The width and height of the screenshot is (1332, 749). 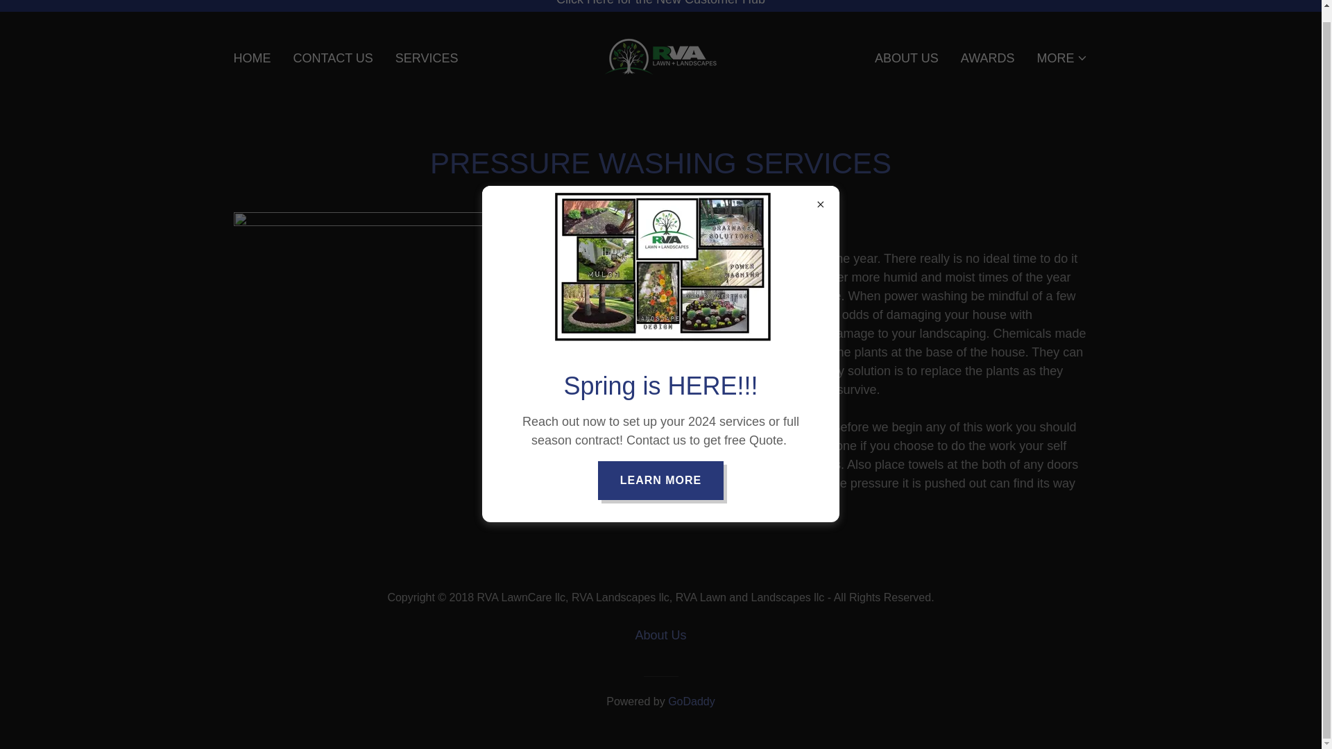 What do you see at coordinates (987, 58) in the screenshot?
I see `AWARDS` at bounding box center [987, 58].